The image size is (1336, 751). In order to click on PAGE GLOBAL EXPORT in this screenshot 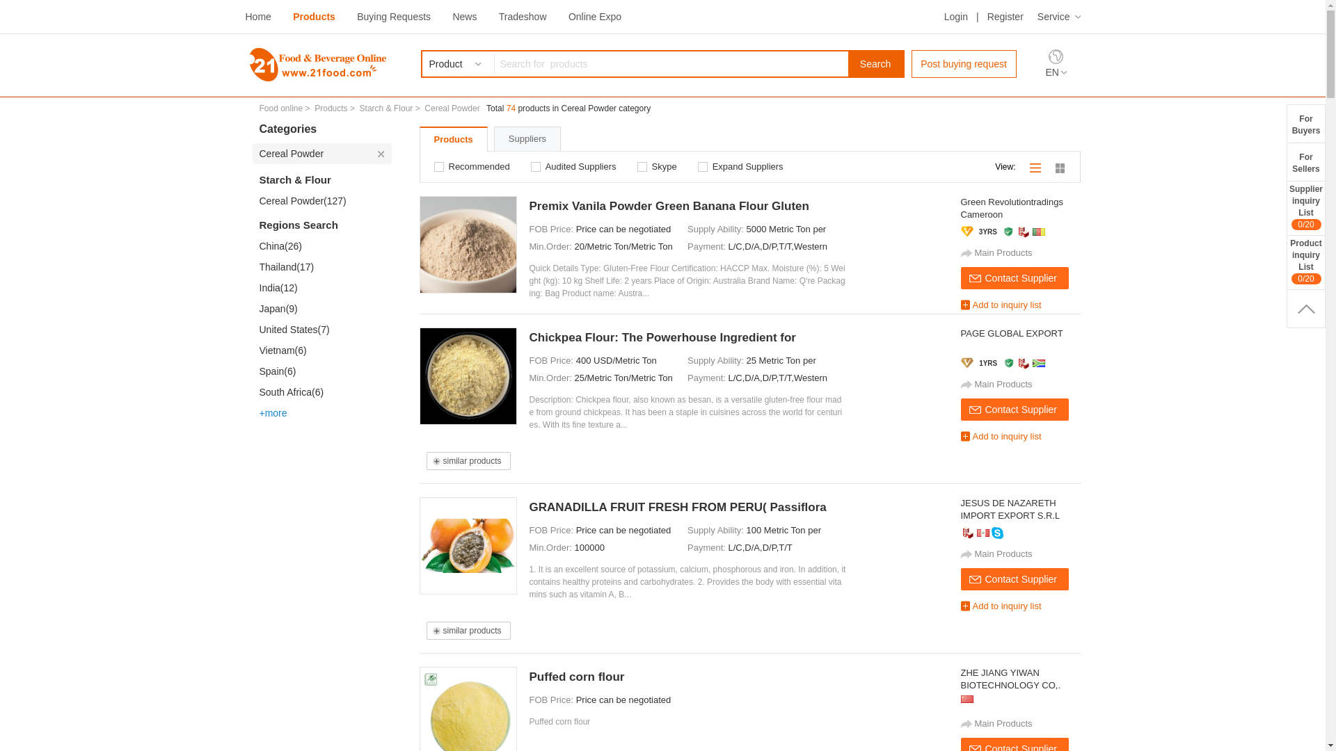, I will do `click(1017, 340)`.